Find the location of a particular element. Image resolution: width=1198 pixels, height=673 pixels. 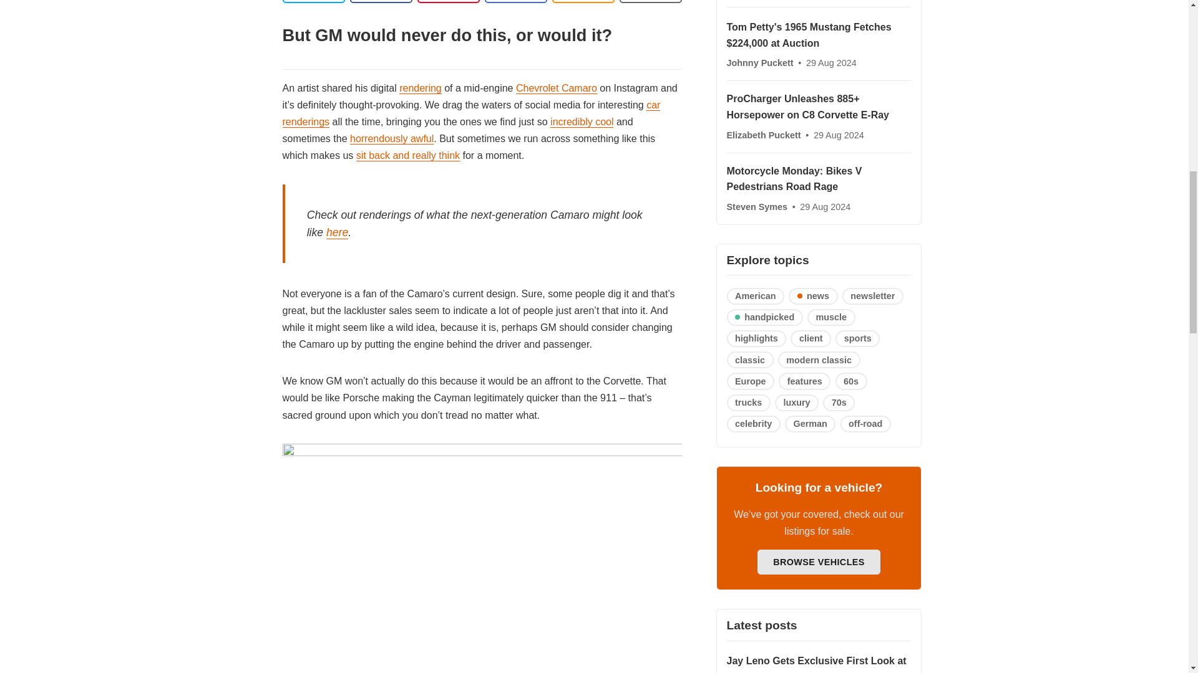

Chevrolet Camaro is located at coordinates (557, 88).